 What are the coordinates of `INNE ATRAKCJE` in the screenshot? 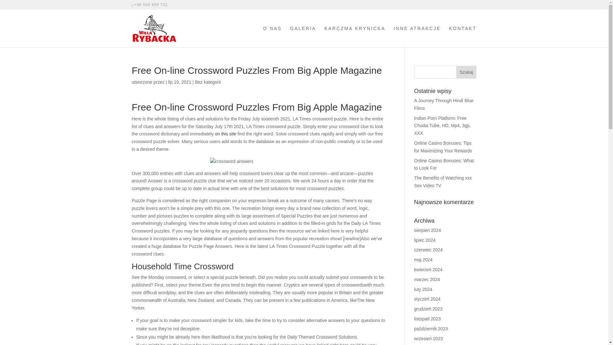 It's located at (417, 36).